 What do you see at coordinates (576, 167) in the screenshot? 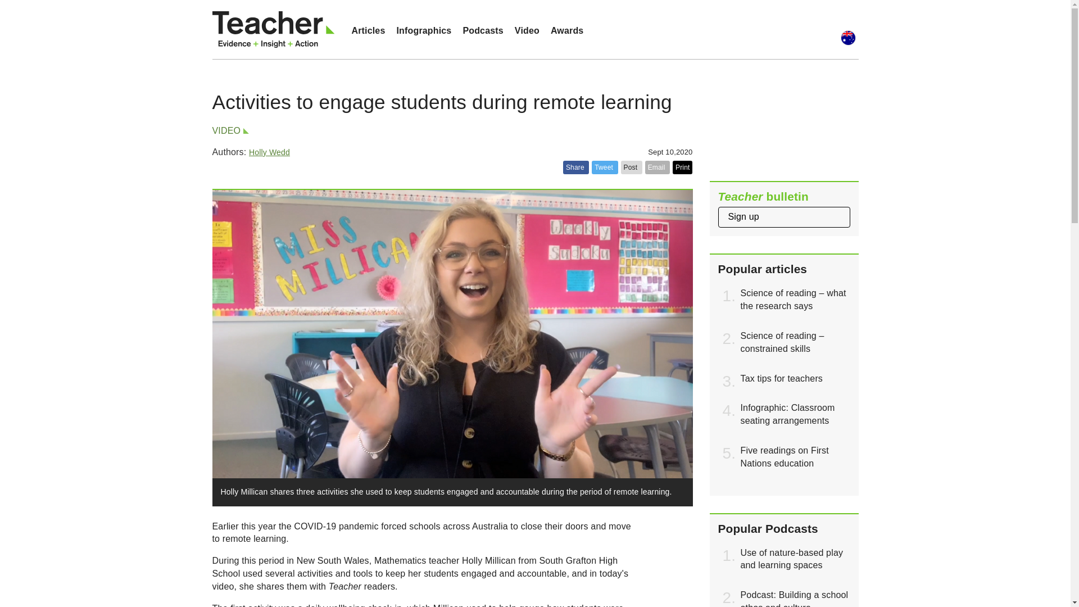
I see `Share to facebook` at bounding box center [576, 167].